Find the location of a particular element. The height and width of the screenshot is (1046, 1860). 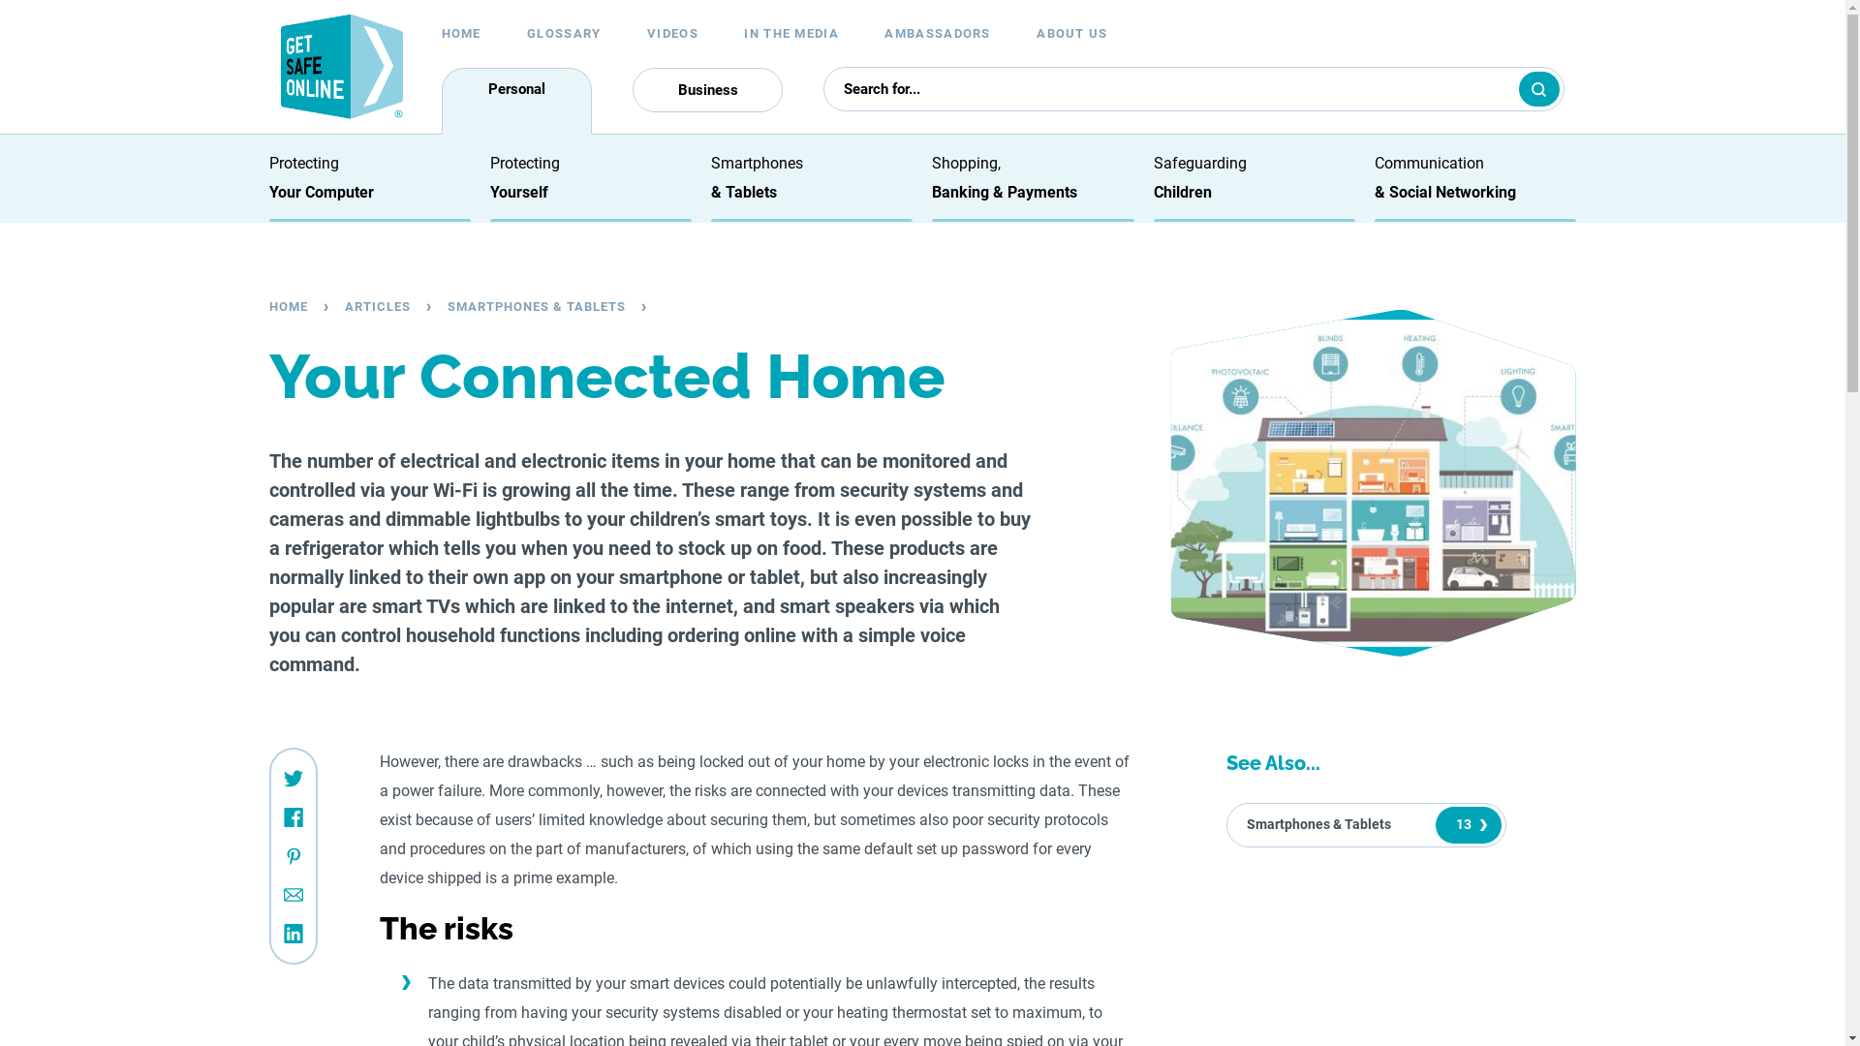

SMARTPHONES & TABLETS is located at coordinates (553, 306).